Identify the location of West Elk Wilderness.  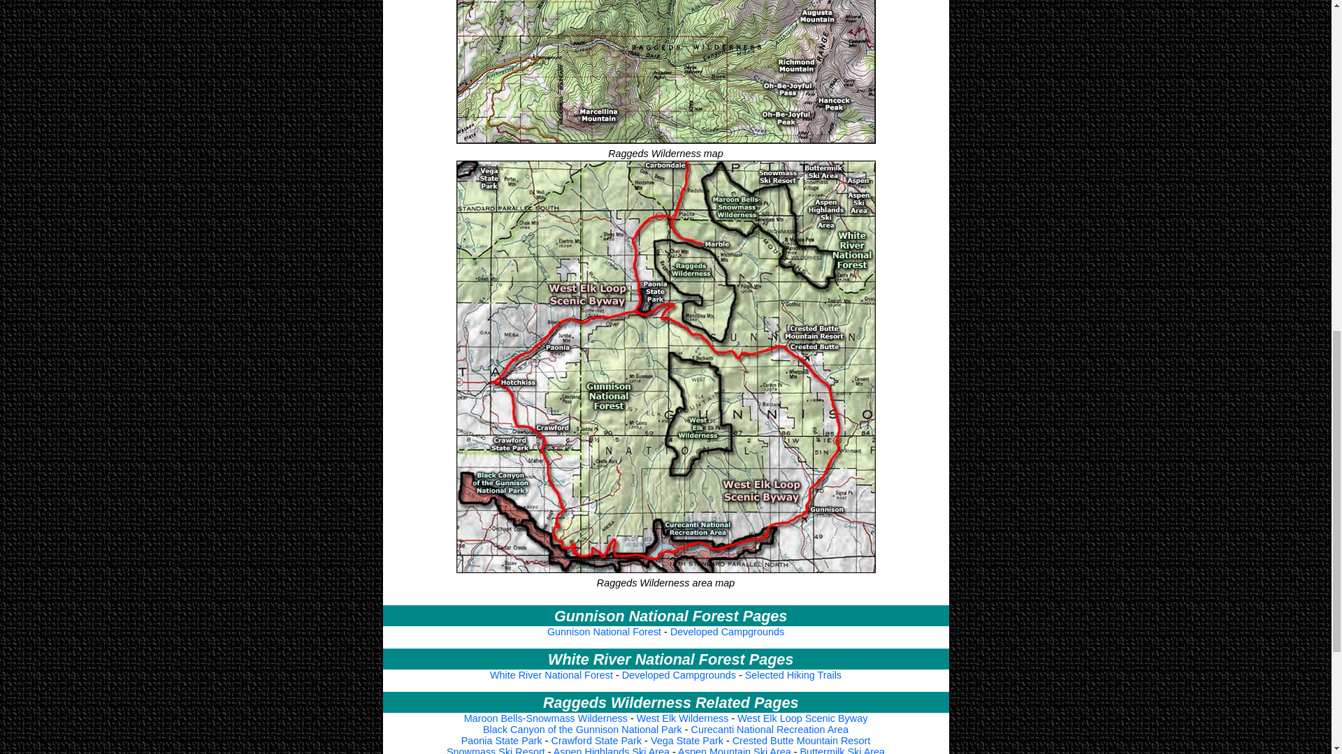
(682, 718).